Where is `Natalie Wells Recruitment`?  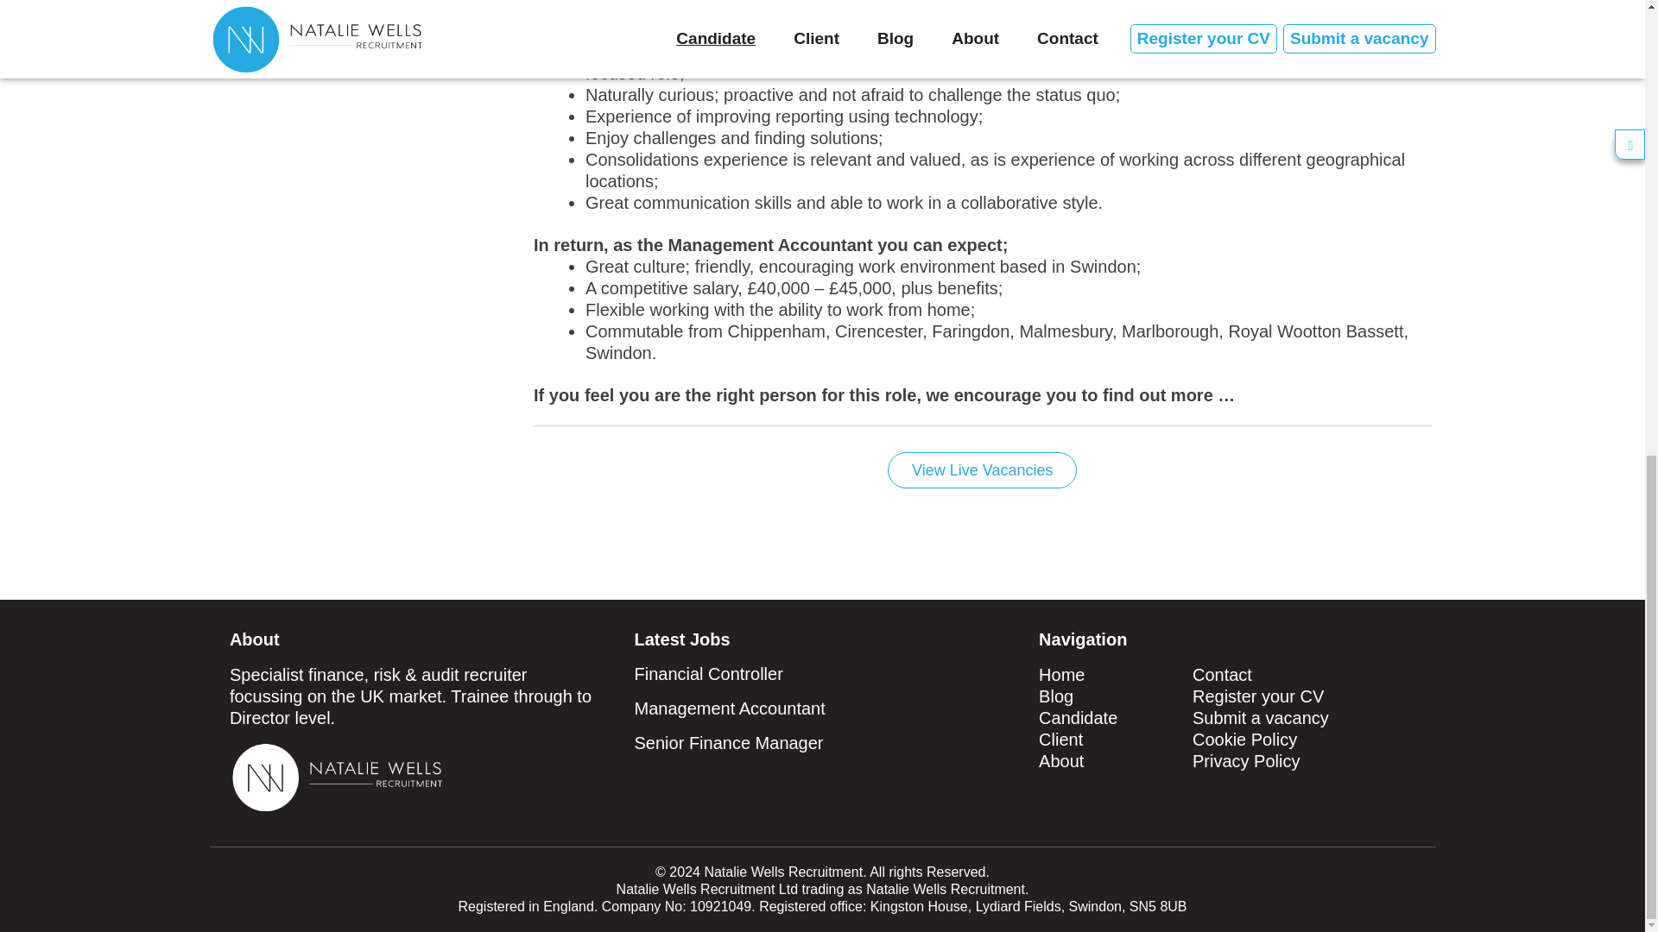 Natalie Wells Recruitment is located at coordinates (1061, 675).